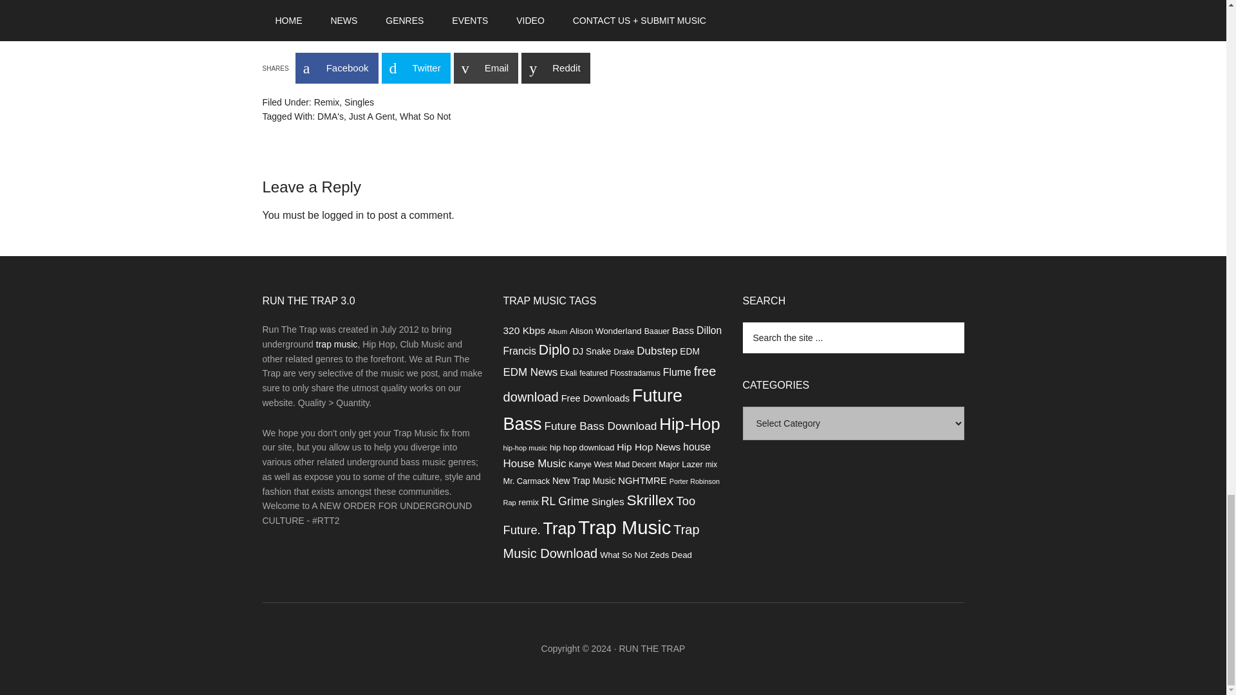  I want to click on Share on Reddit, so click(555, 68).